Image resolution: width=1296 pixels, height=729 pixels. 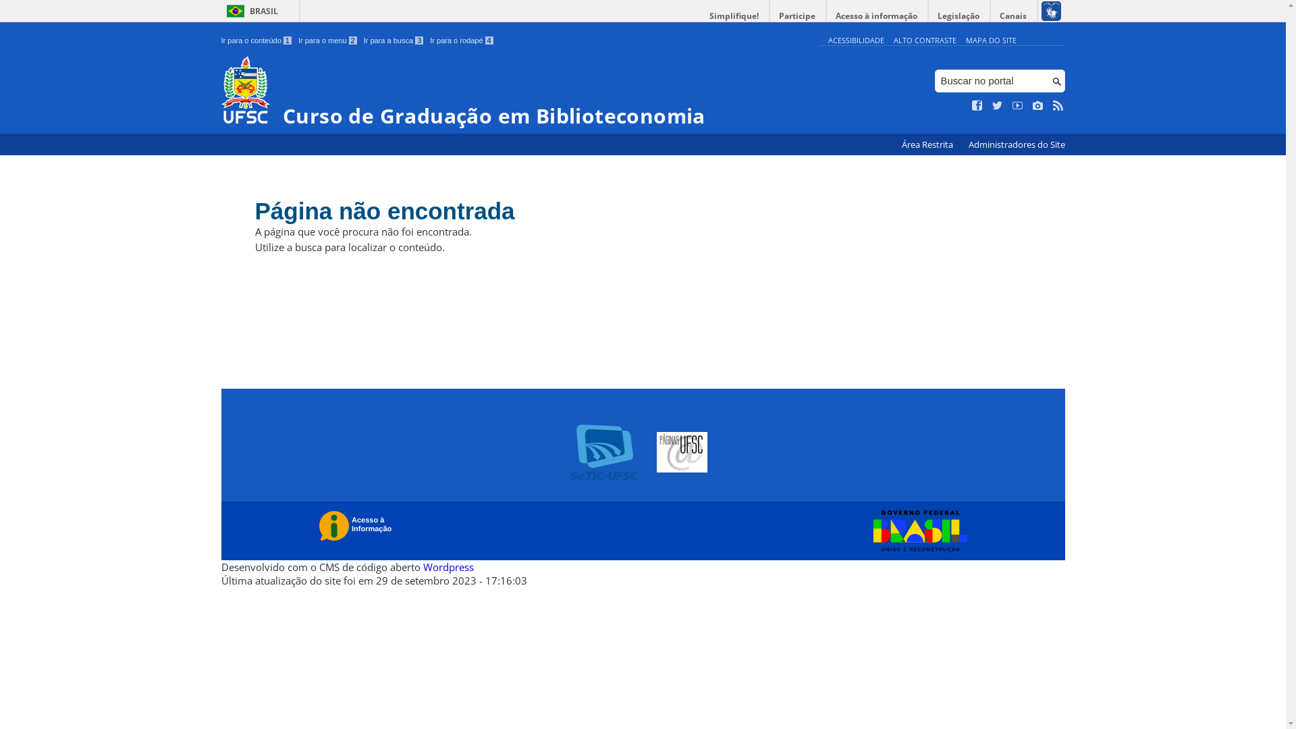 What do you see at coordinates (250, 11) in the screenshot?
I see `BRASIL` at bounding box center [250, 11].